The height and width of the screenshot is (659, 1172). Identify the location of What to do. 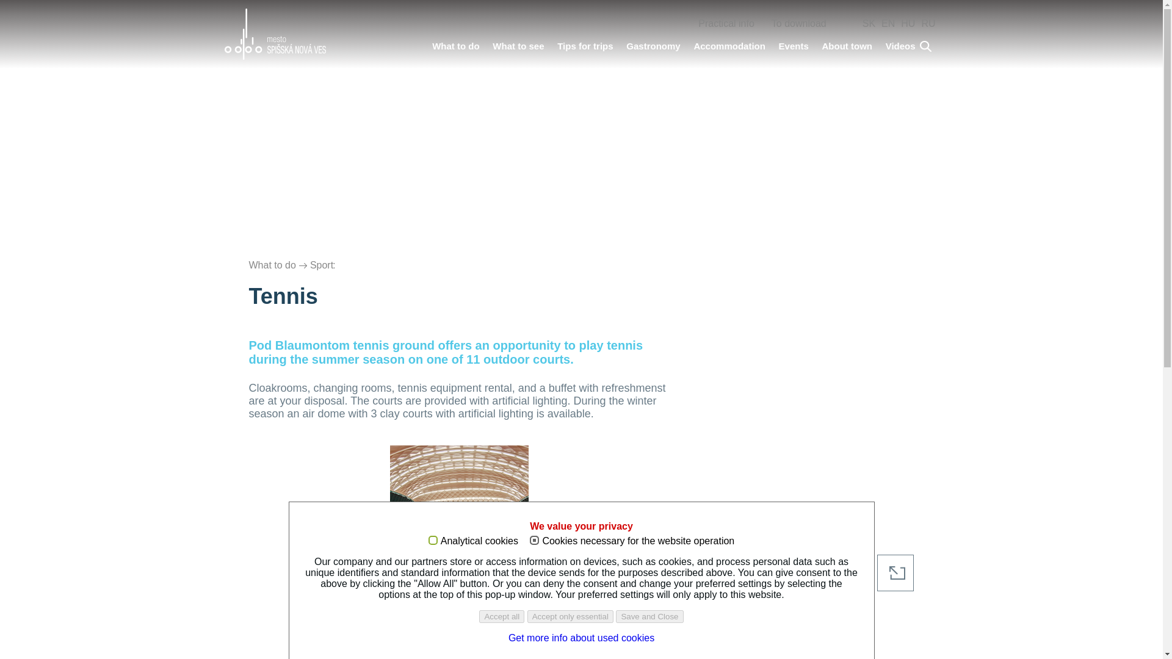
(456, 48).